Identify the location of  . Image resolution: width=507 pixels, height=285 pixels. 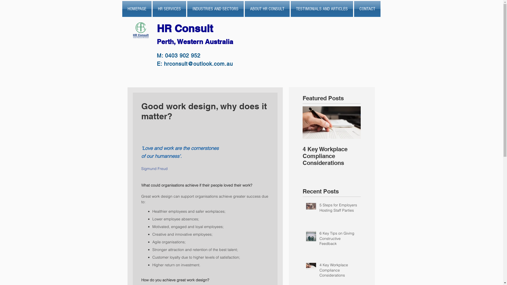
(234, 40).